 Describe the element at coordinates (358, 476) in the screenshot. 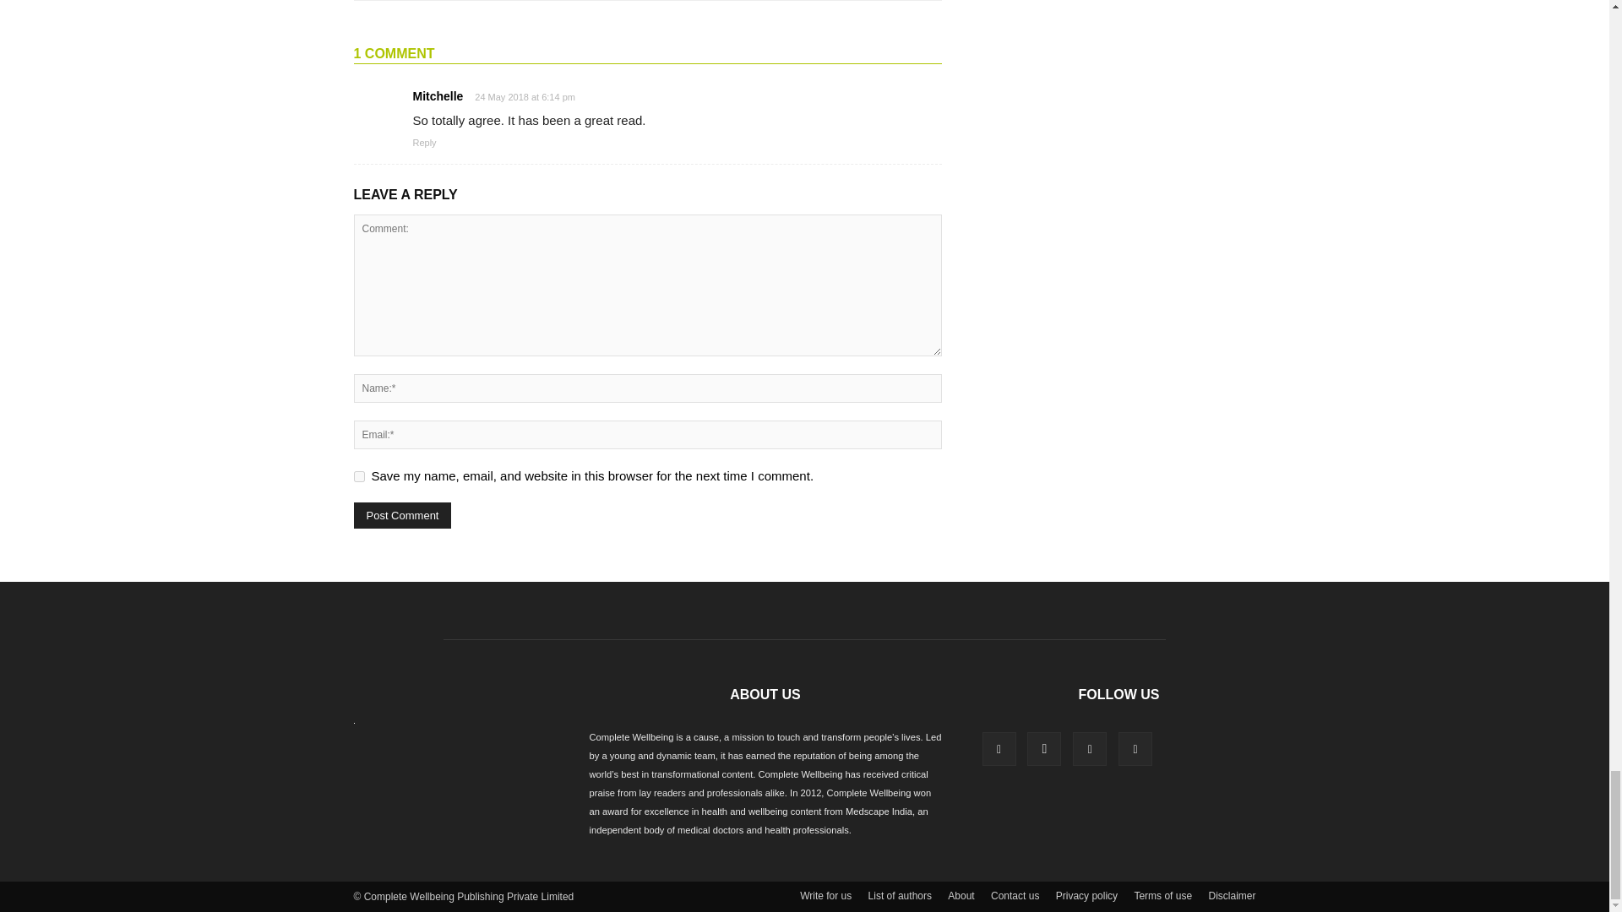

I see `yes` at that location.